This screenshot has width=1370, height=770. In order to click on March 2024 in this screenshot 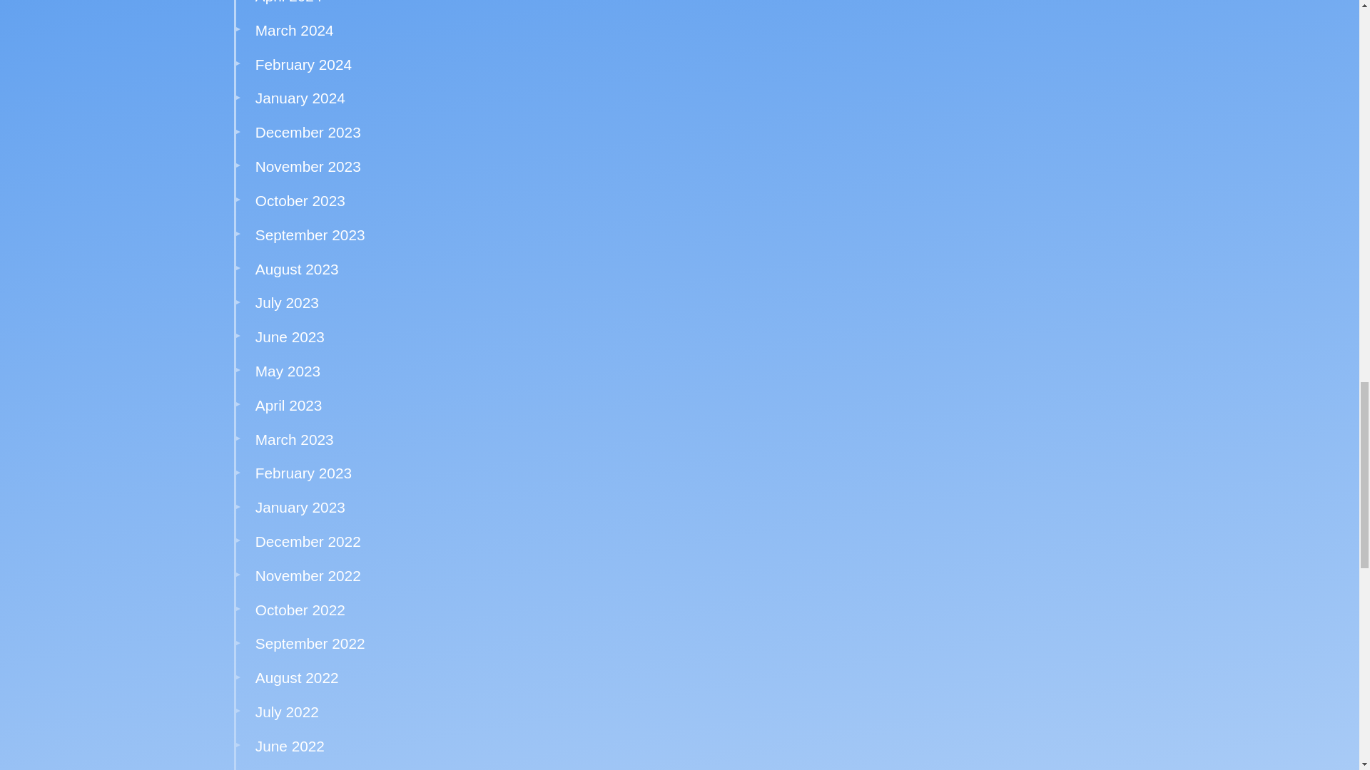, I will do `click(294, 30)`.